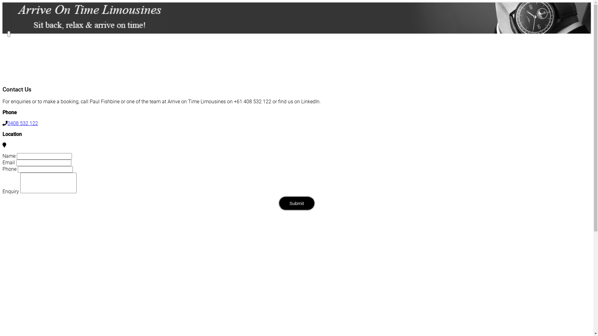 The image size is (598, 336). What do you see at coordinates (270, 55) in the screenshot?
I see `Fleet` at bounding box center [270, 55].